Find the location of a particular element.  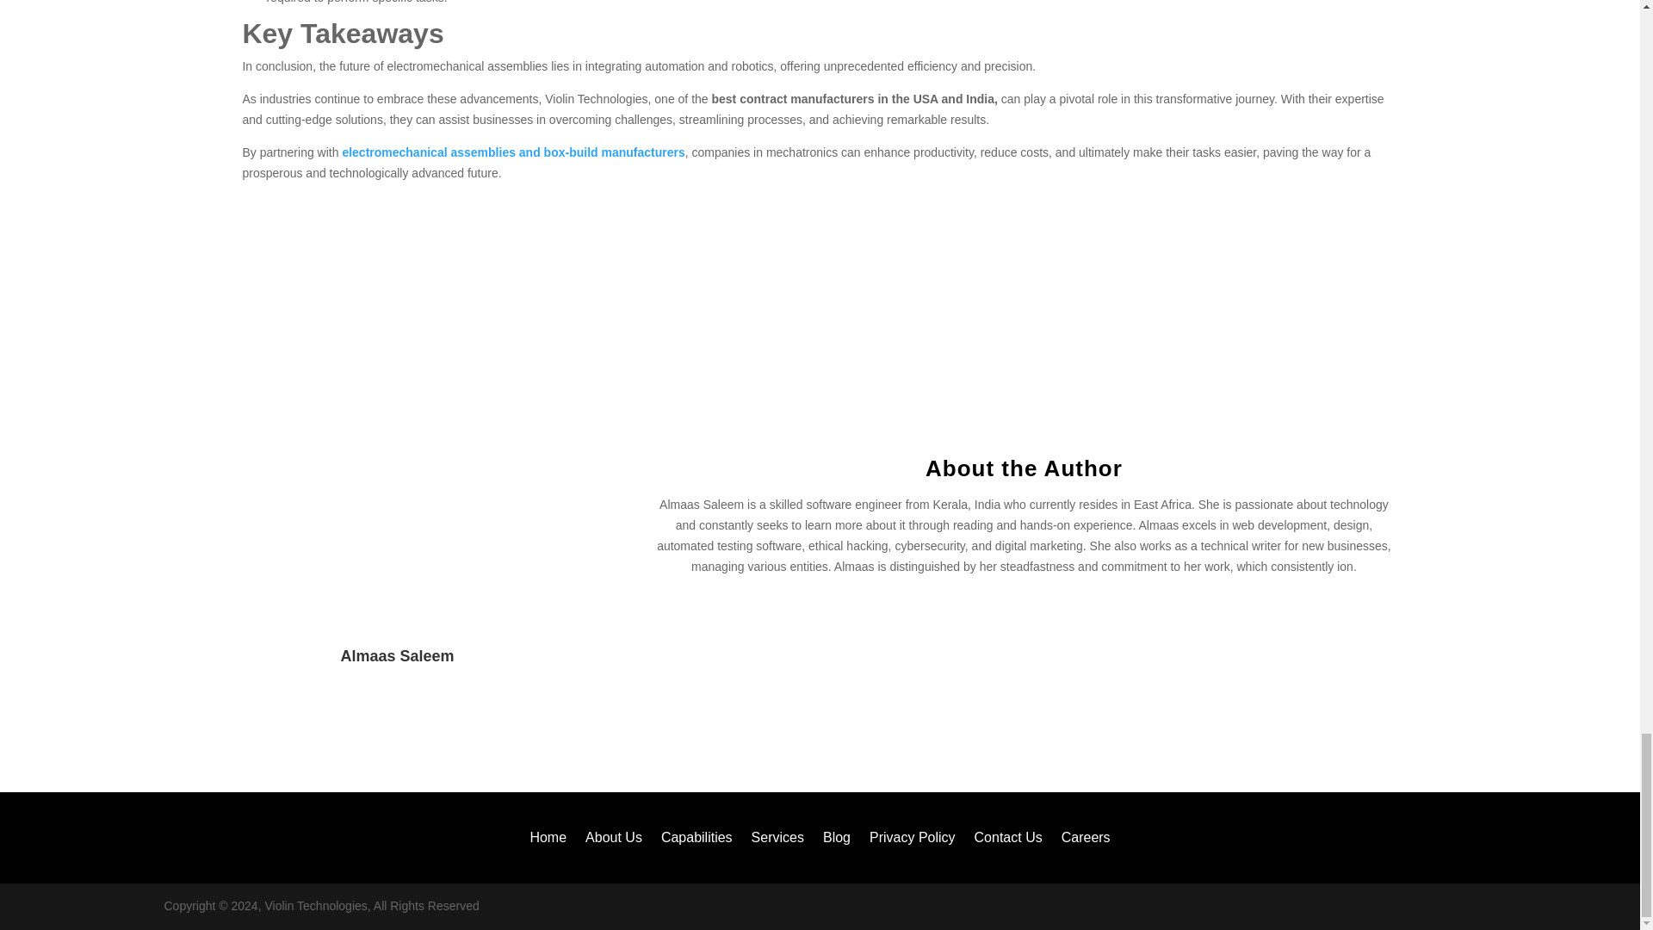

Careers is located at coordinates (1086, 840).